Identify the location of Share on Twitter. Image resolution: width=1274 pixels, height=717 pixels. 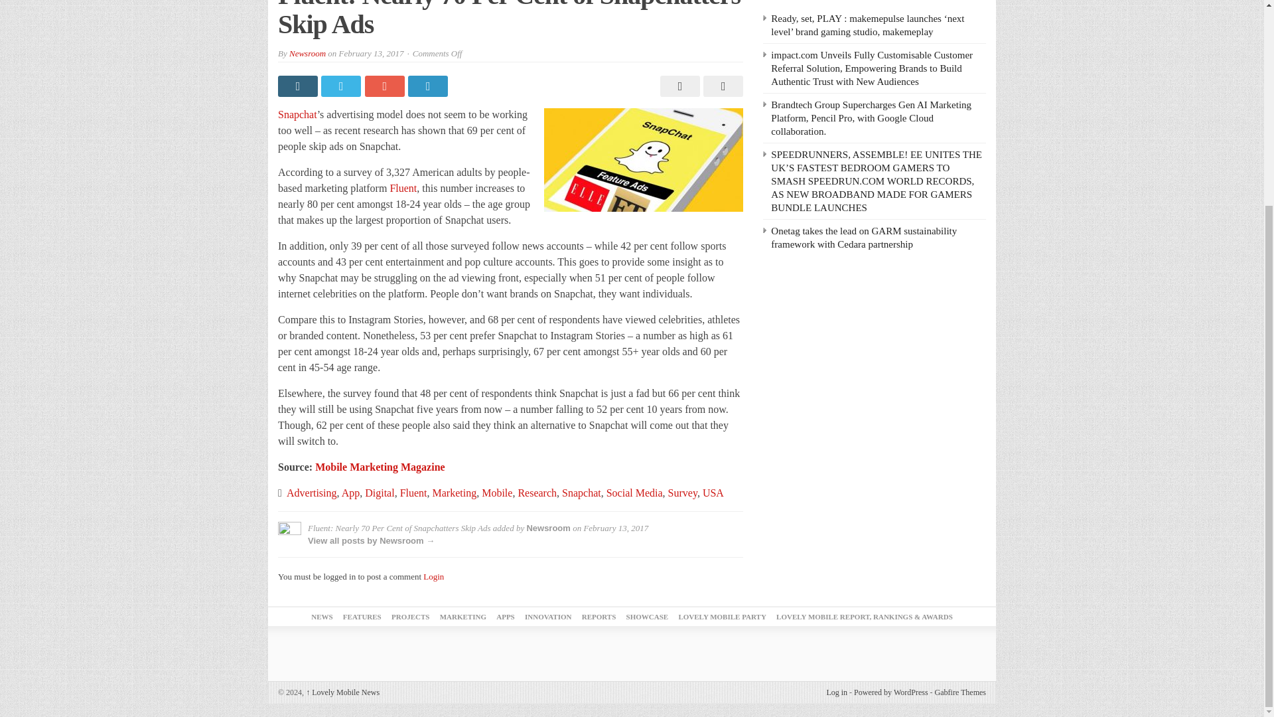
(342, 86).